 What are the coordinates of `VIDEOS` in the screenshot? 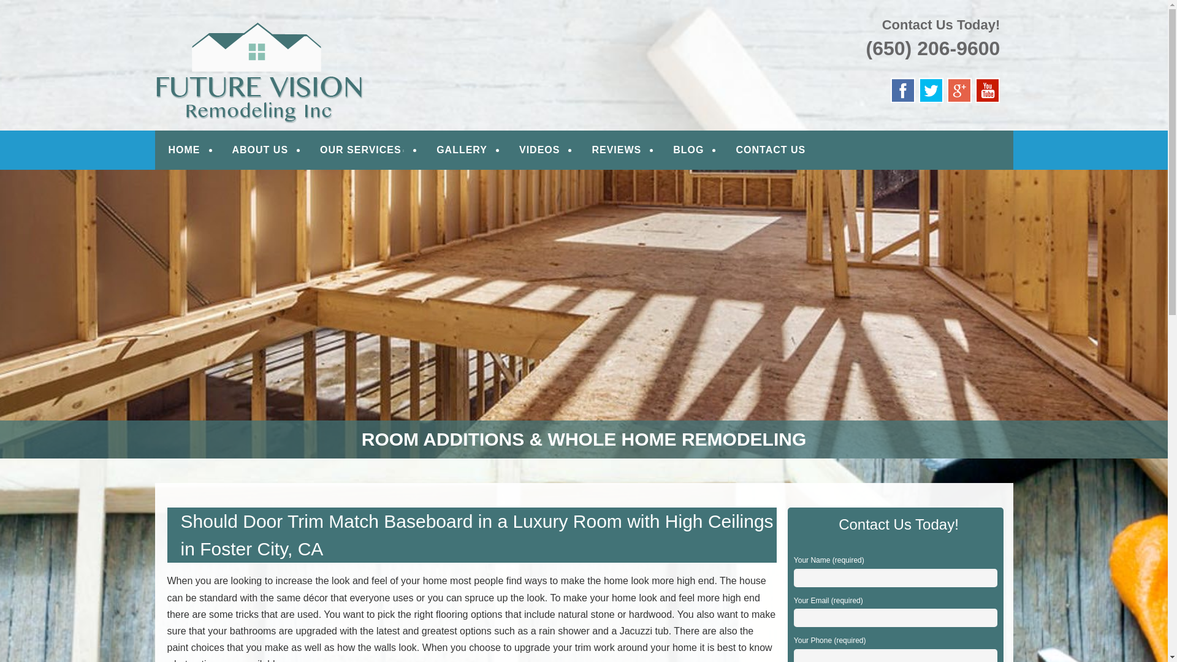 It's located at (539, 150).